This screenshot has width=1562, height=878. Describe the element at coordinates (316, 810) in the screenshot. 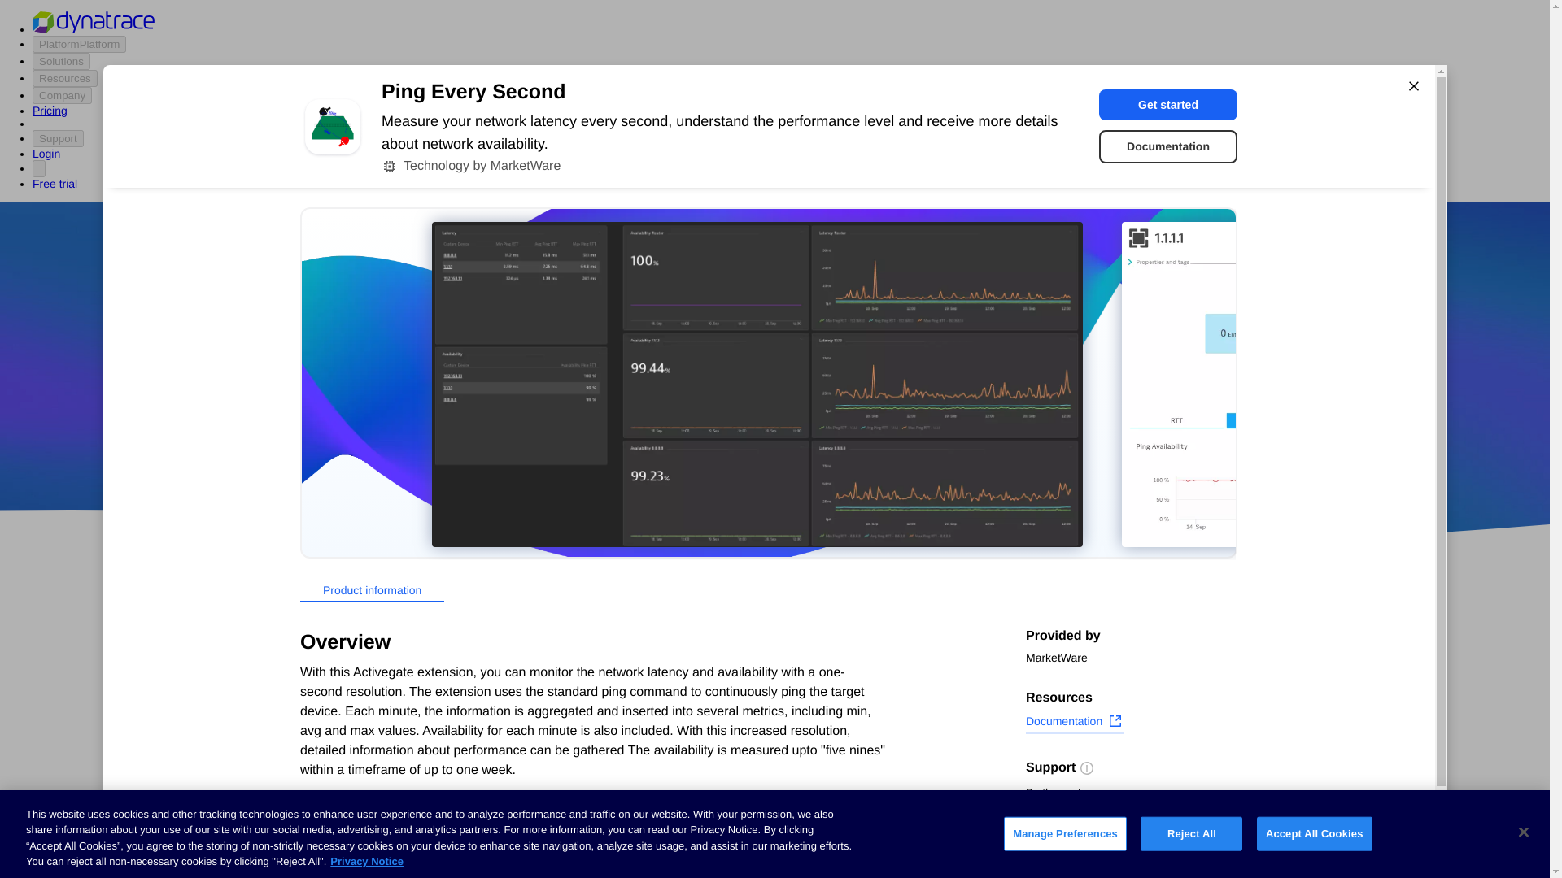

I see `Kubernetes` at that location.